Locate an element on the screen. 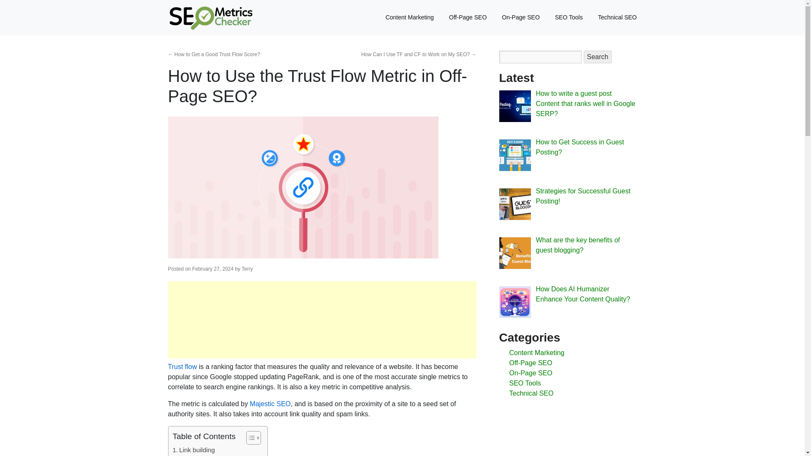 Image resolution: width=811 pixels, height=456 pixels. Link building is located at coordinates (193, 450).